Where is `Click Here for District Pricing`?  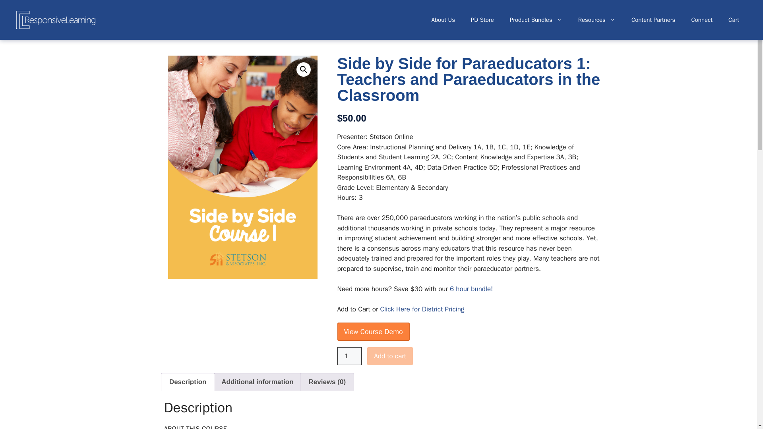 Click Here for District Pricing is located at coordinates (422, 309).